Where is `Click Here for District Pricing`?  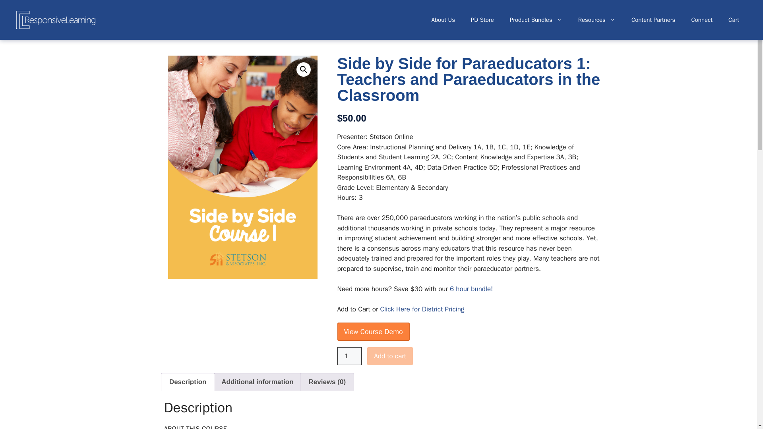 Click Here for District Pricing is located at coordinates (422, 309).